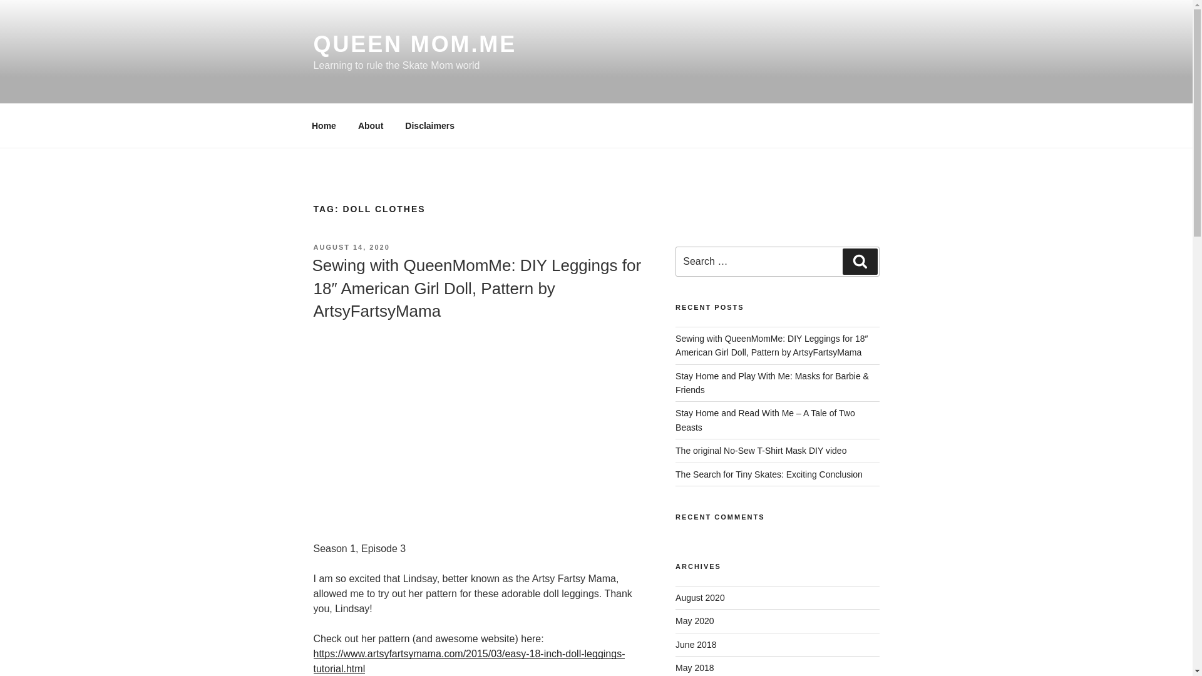  I want to click on QUEEN MOM.ME, so click(414, 44).